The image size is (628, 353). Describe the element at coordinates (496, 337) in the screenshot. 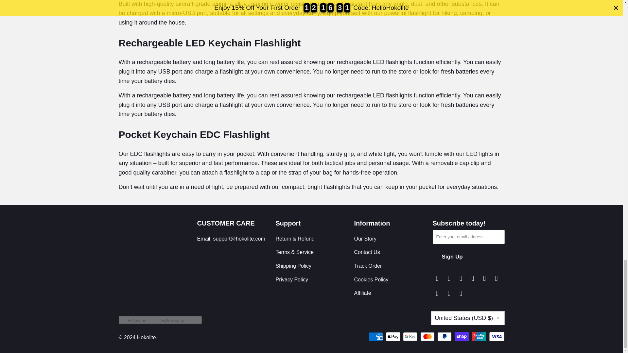

I see `Visa` at that location.